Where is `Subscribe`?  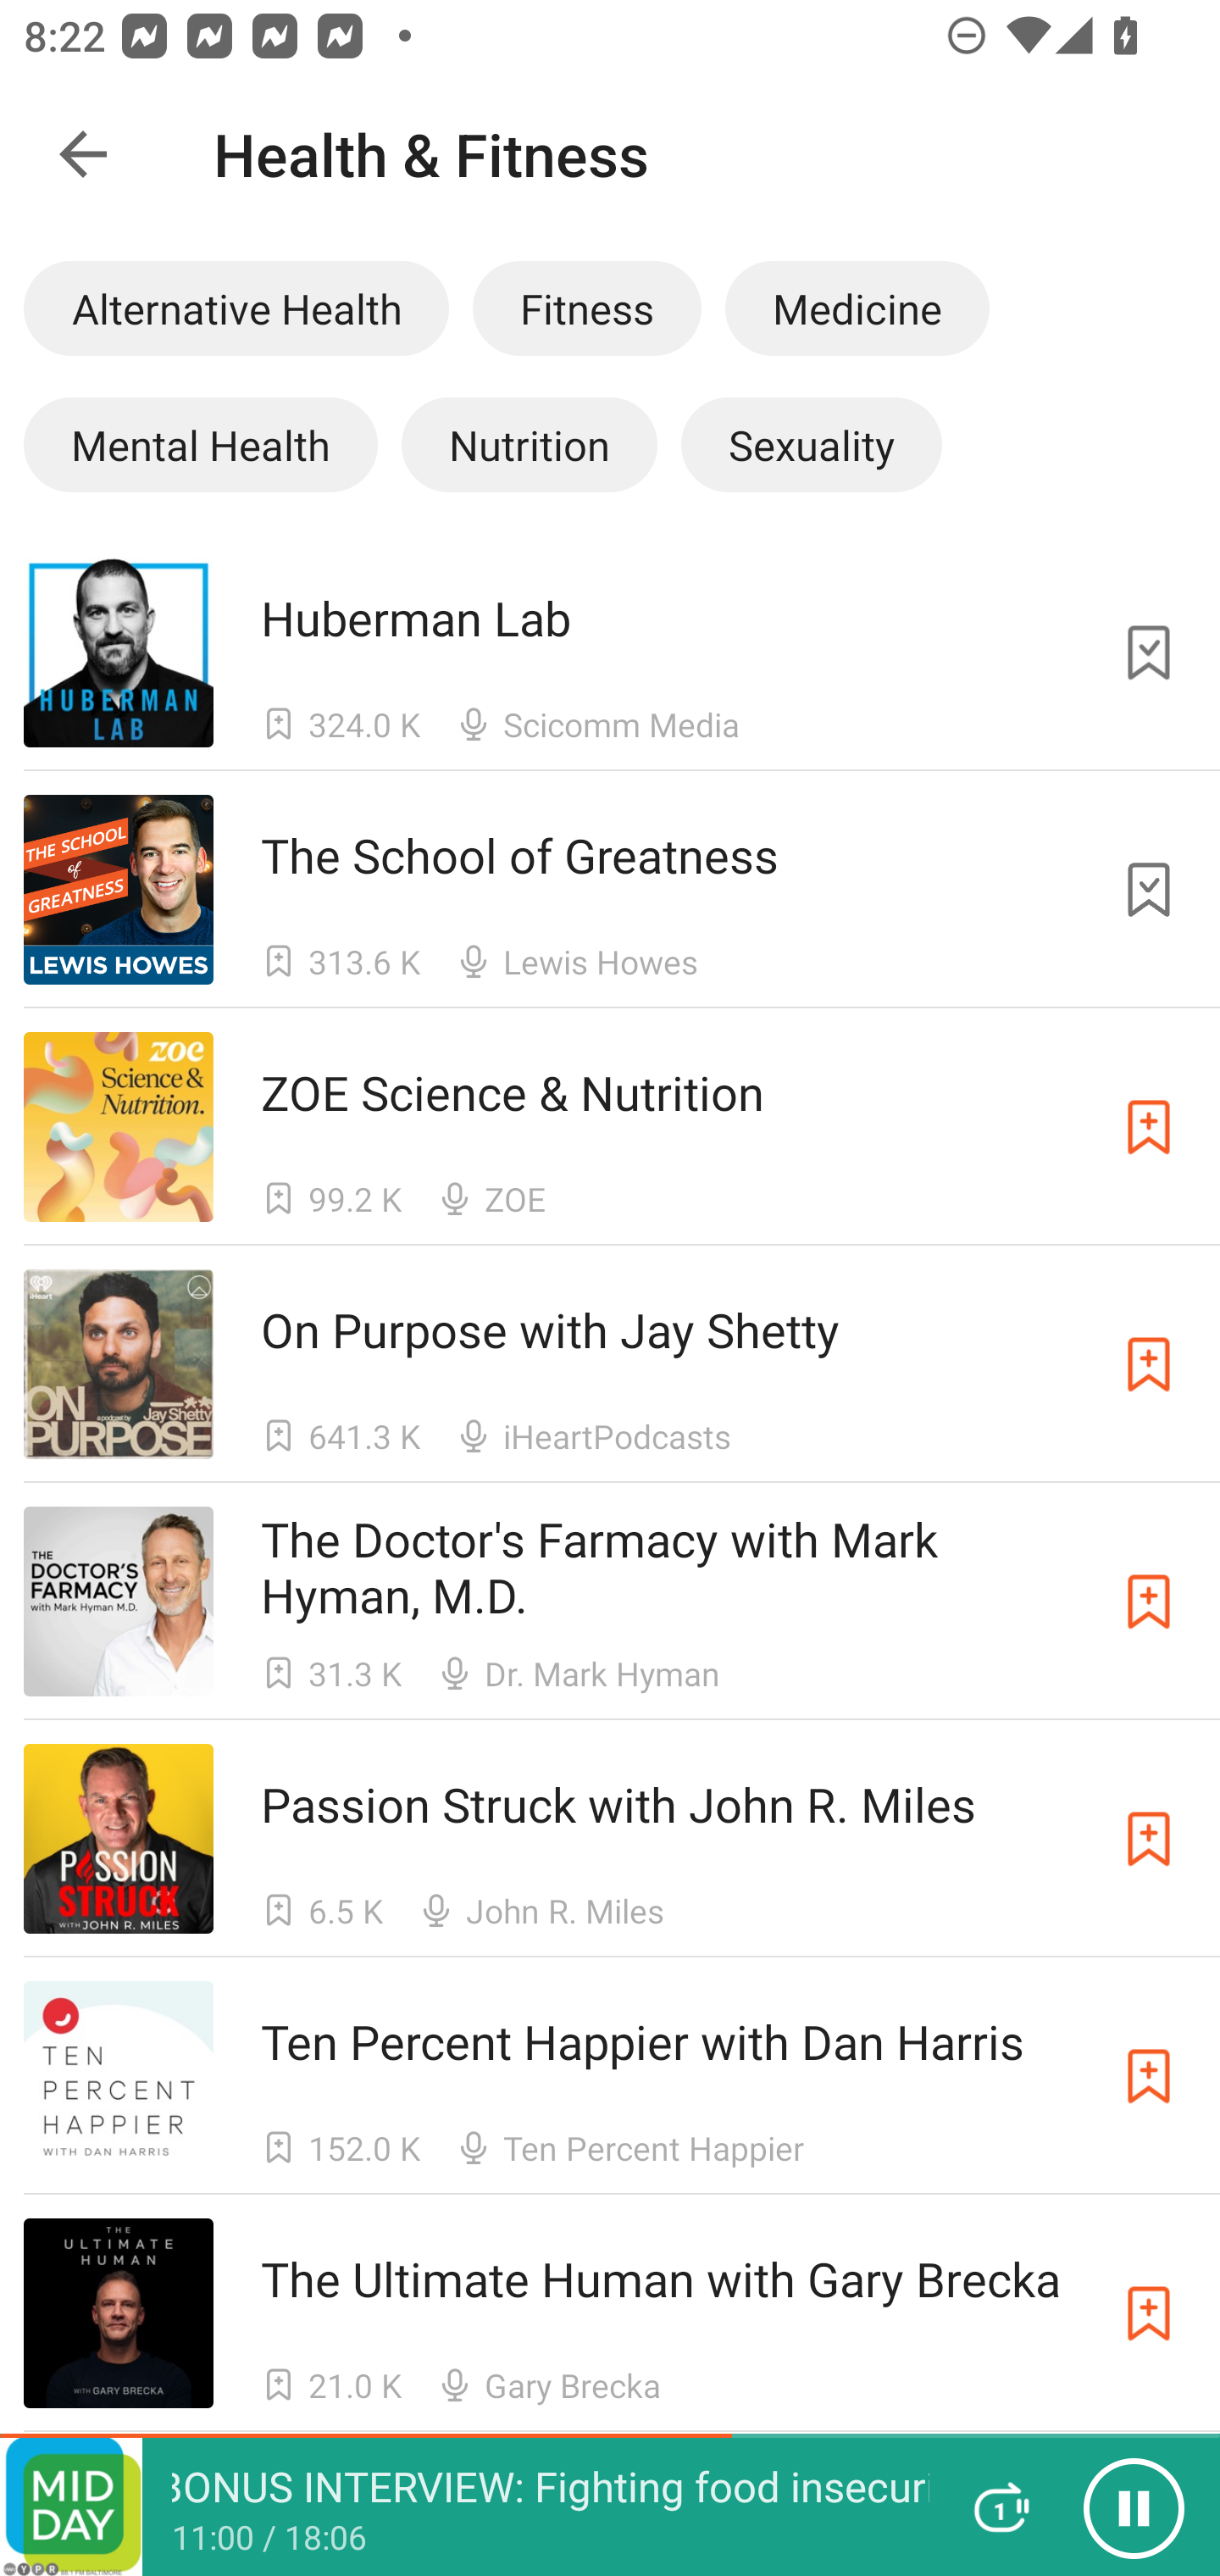 Subscribe is located at coordinates (1149, 1127).